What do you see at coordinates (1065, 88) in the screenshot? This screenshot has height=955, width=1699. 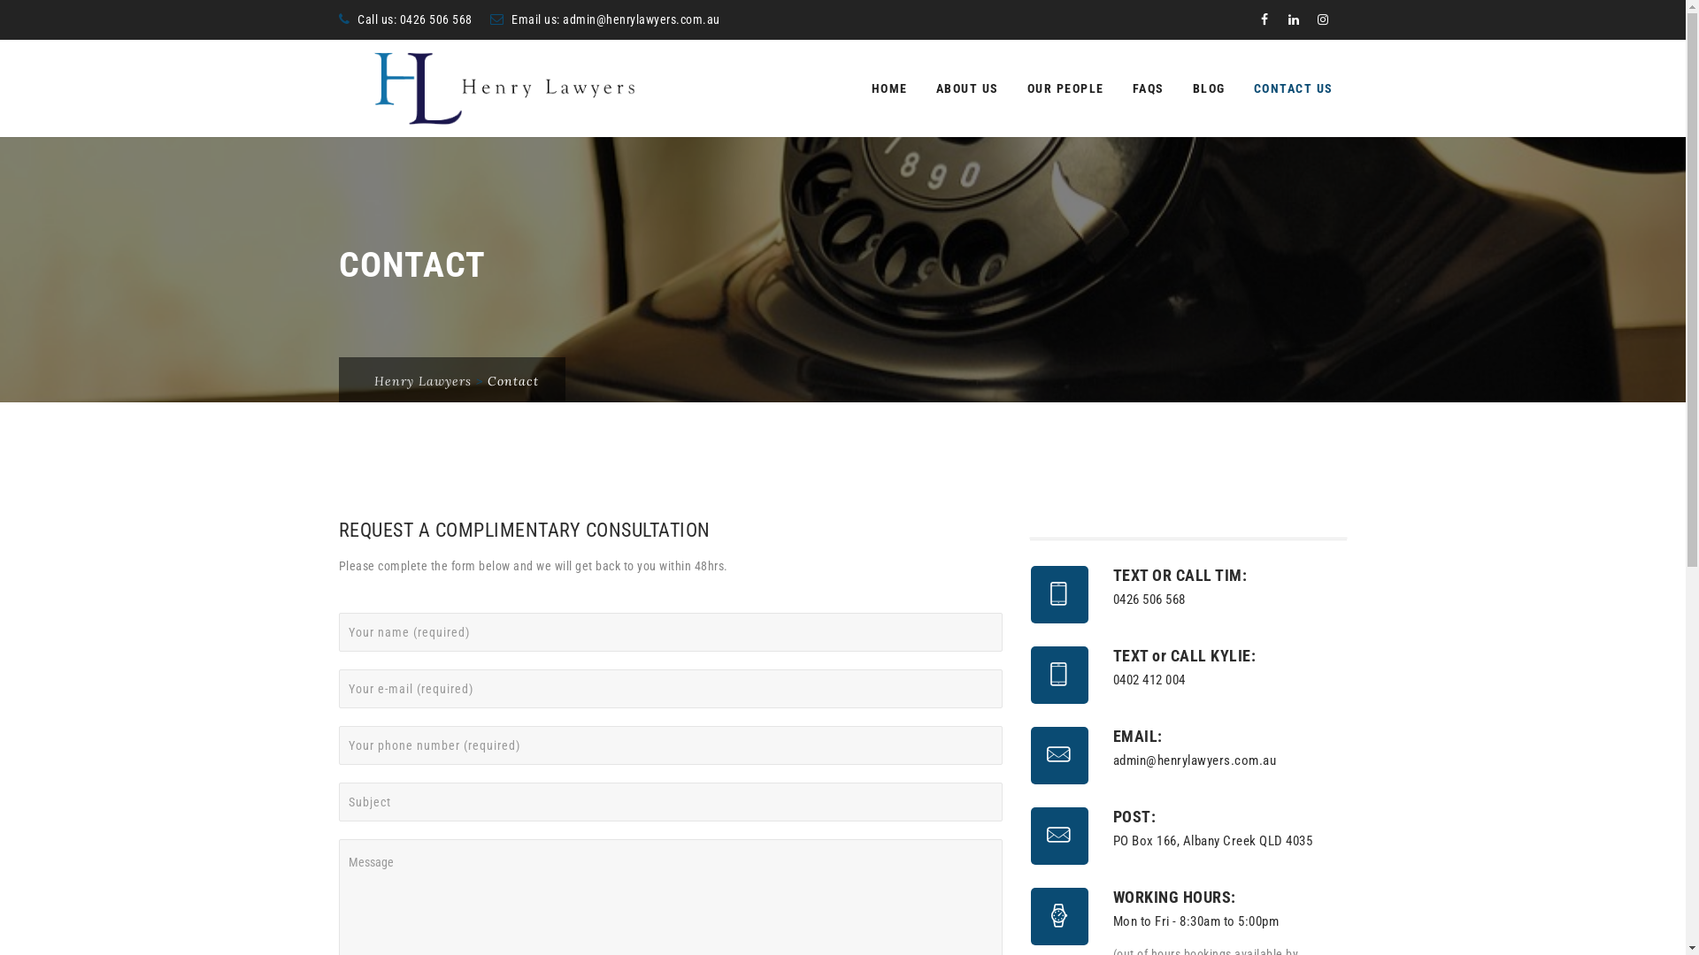 I see `OUR PEOPLE` at bounding box center [1065, 88].